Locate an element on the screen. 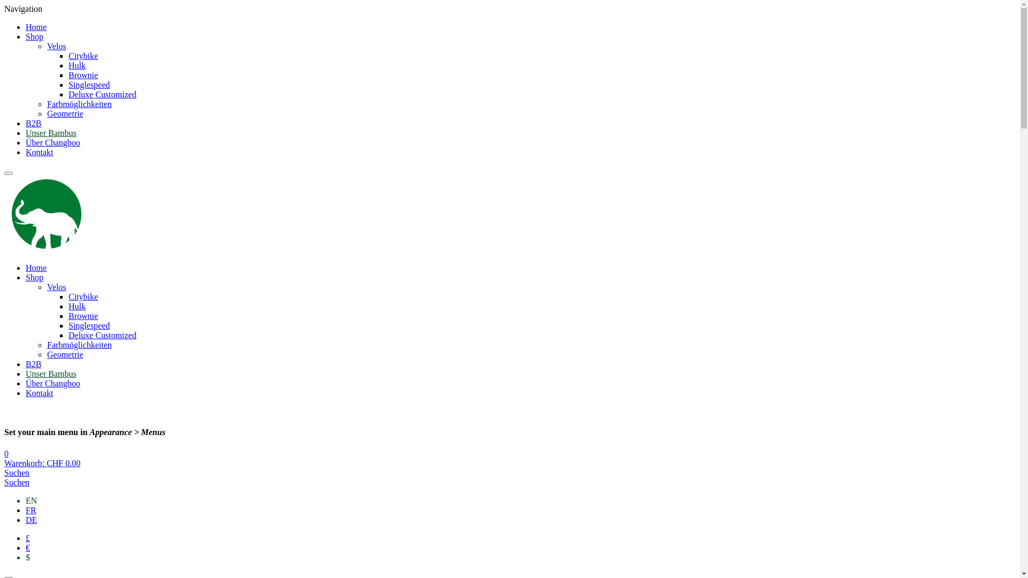 Image resolution: width=1028 pixels, height=578 pixels. Singlespeed is located at coordinates (89, 85).